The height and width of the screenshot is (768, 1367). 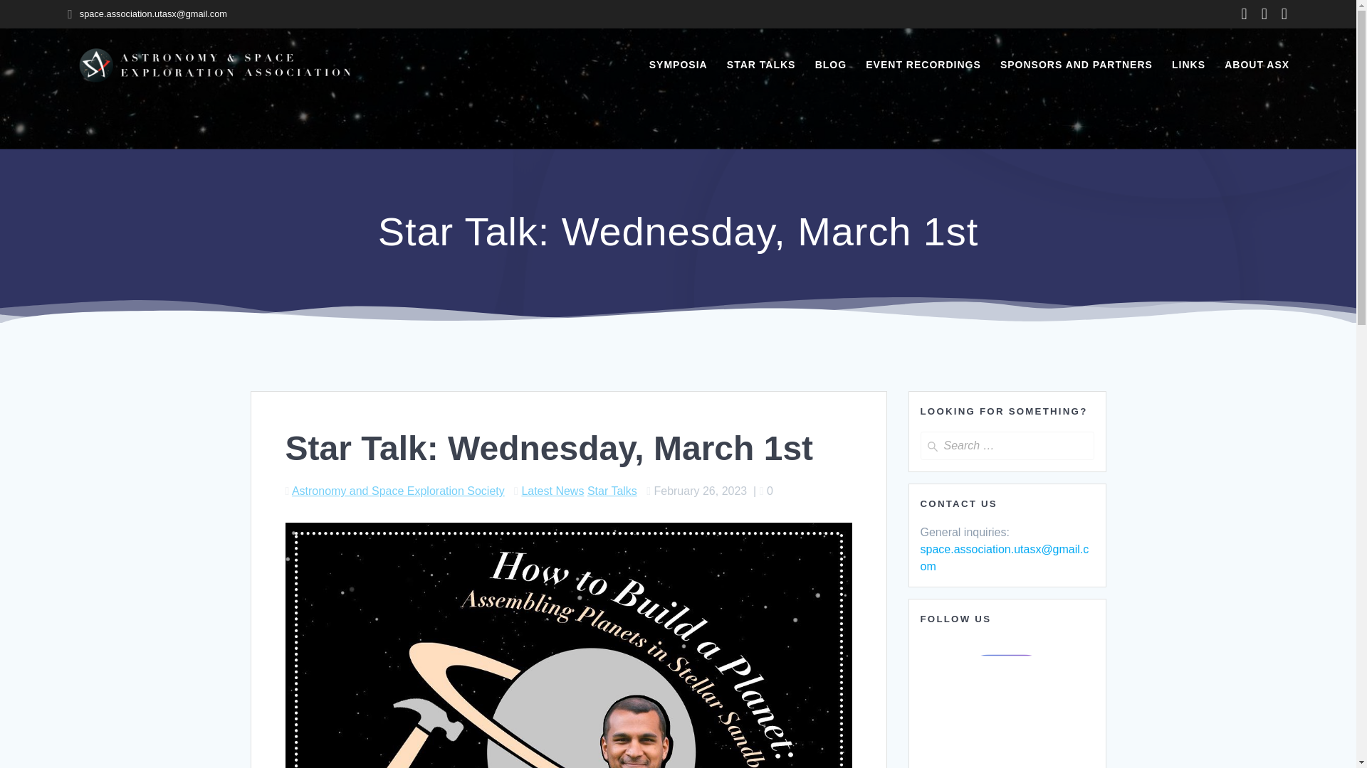 What do you see at coordinates (612, 491) in the screenshot?
I see `Star Talks` at bounding box center [612, 491].